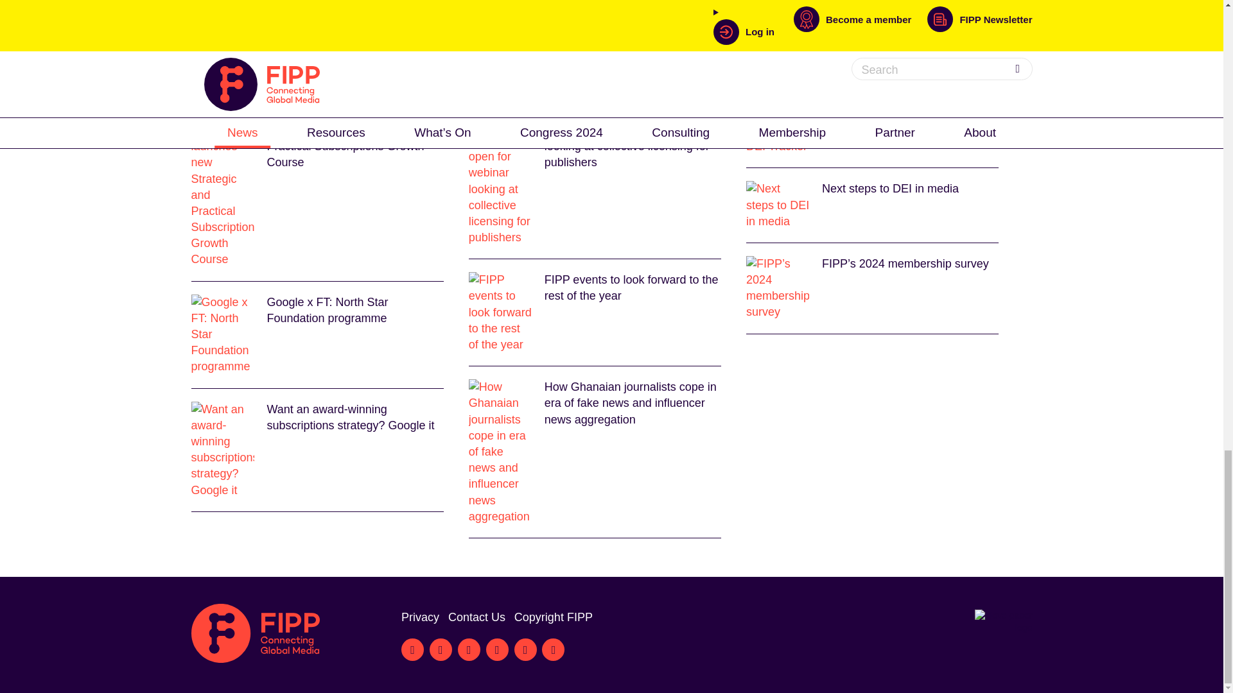  Describe the element at coordinates (487, 38) in the screenshot. I see `ft strategies` at that location.